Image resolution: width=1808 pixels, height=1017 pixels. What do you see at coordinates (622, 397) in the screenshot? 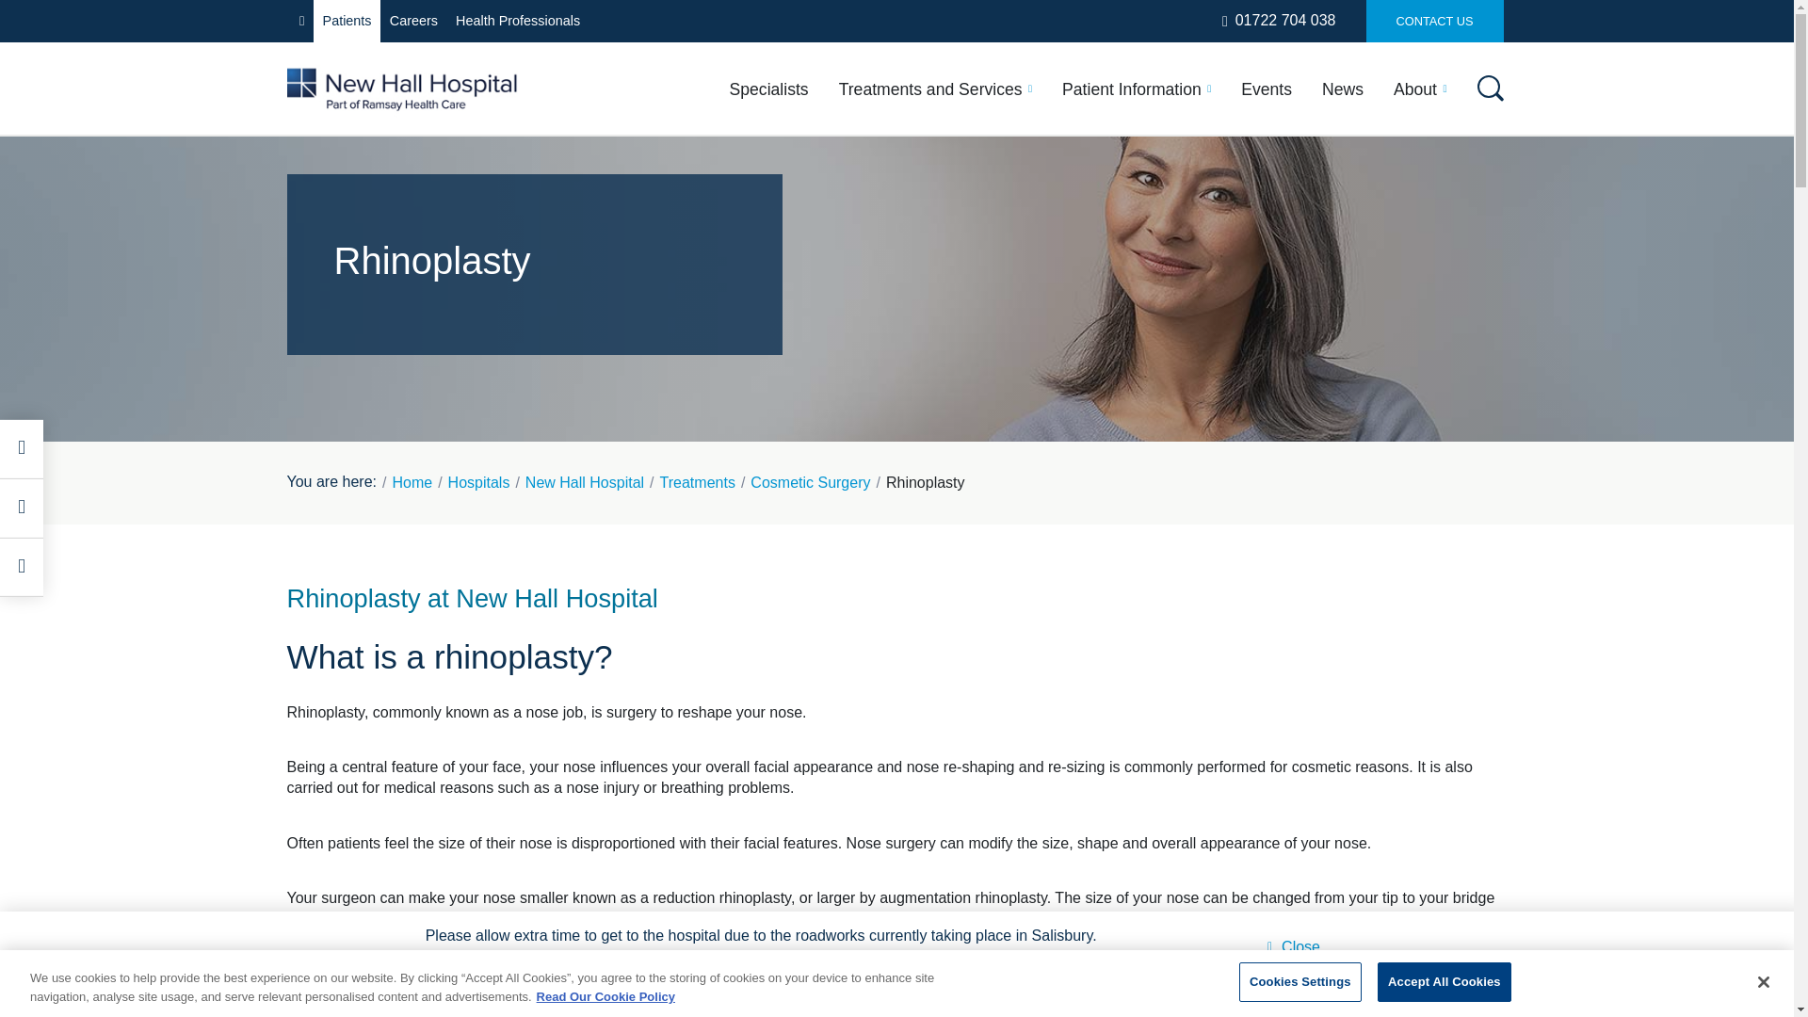
I see `Private GP Service` at bounding box center [622, 397].